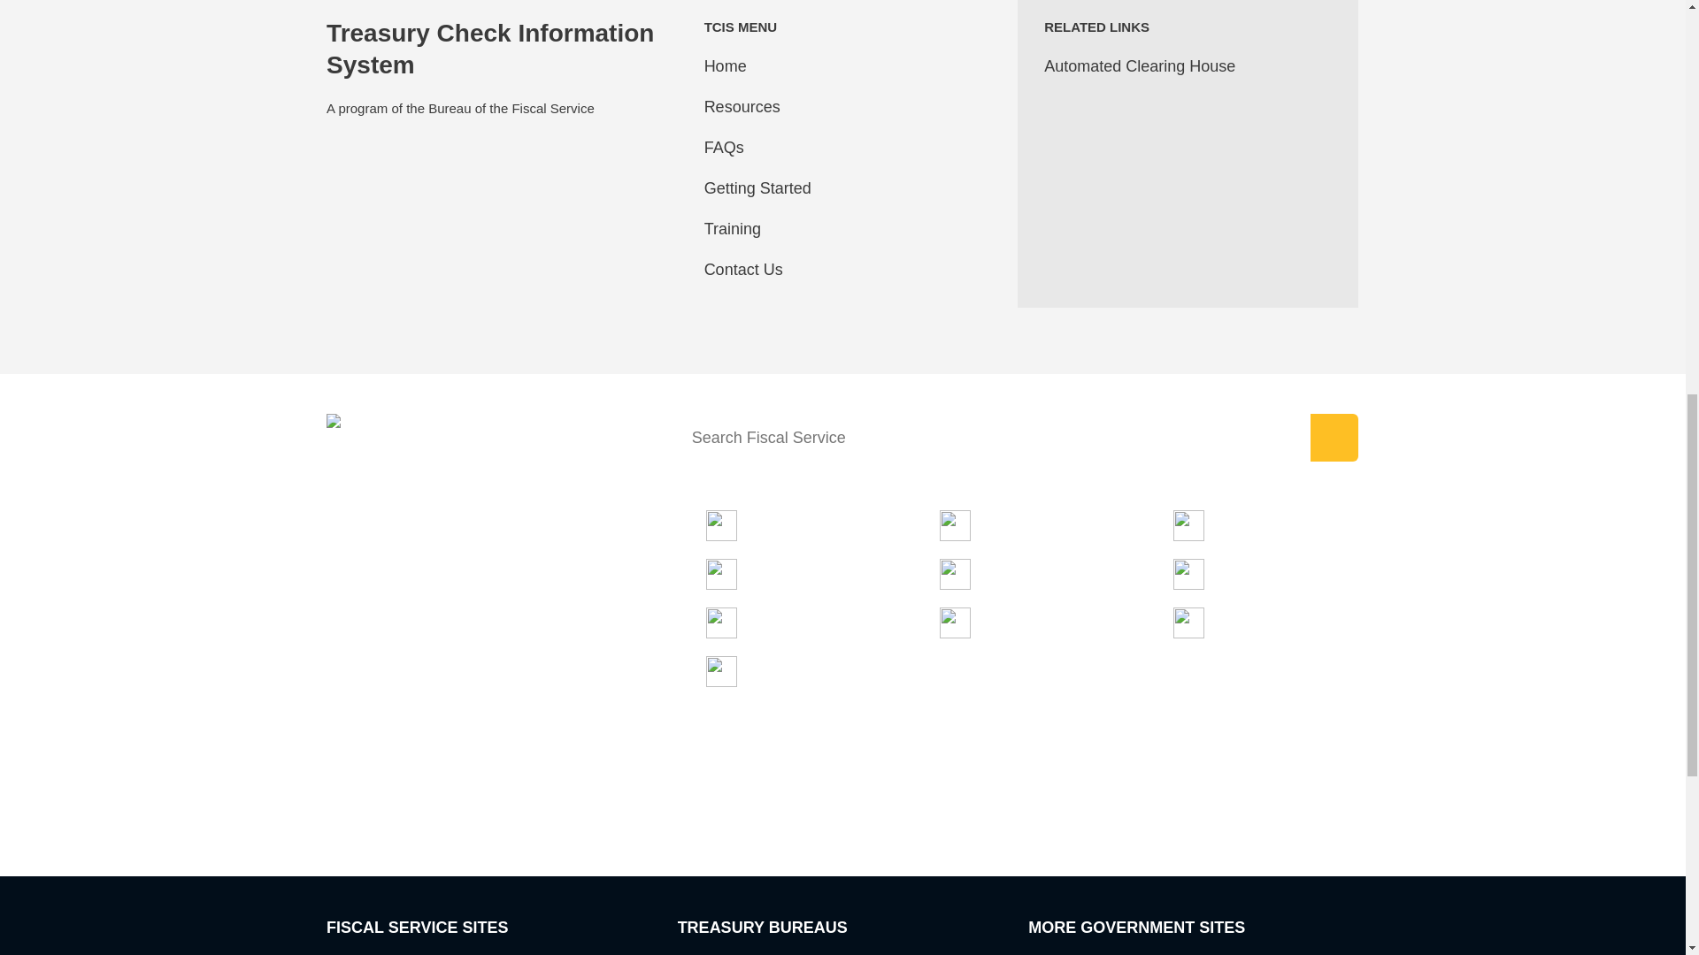  I want to click on Facebook, so click(452, 778).